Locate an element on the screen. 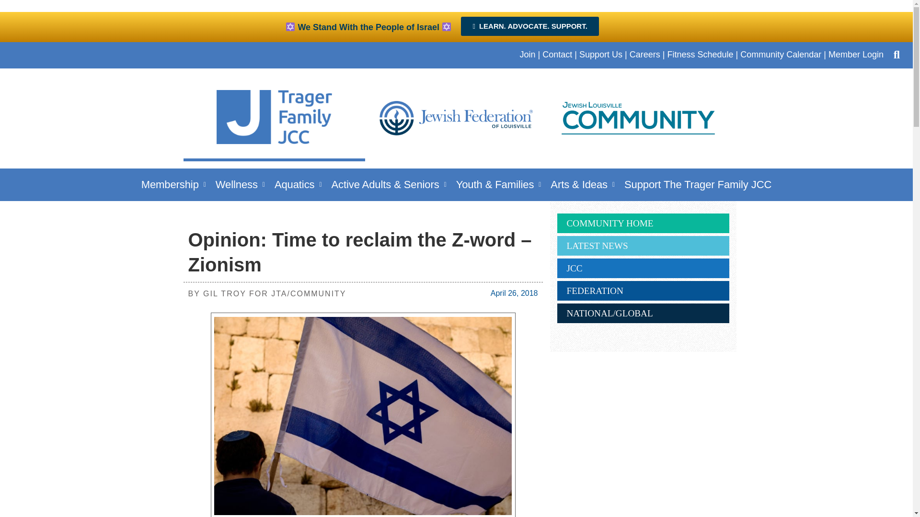 The width and height of the screenshot is (920, 517). Support Us is located at coordinates (601, 55).